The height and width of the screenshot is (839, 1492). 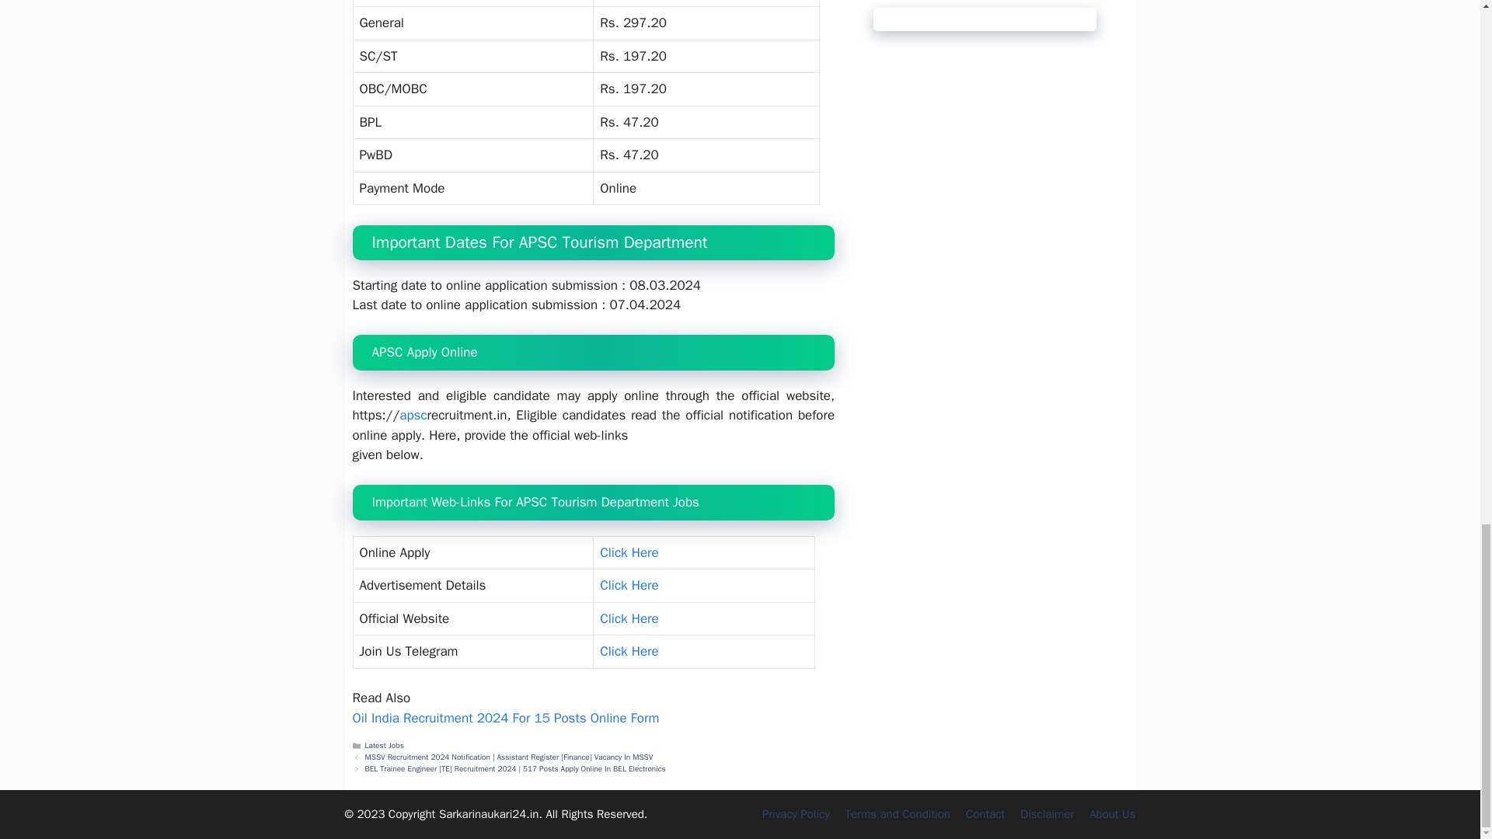 What do you see at coordinates (985, 814) in the screenshot?
I see `Contact` at bounding box center [985, 814].